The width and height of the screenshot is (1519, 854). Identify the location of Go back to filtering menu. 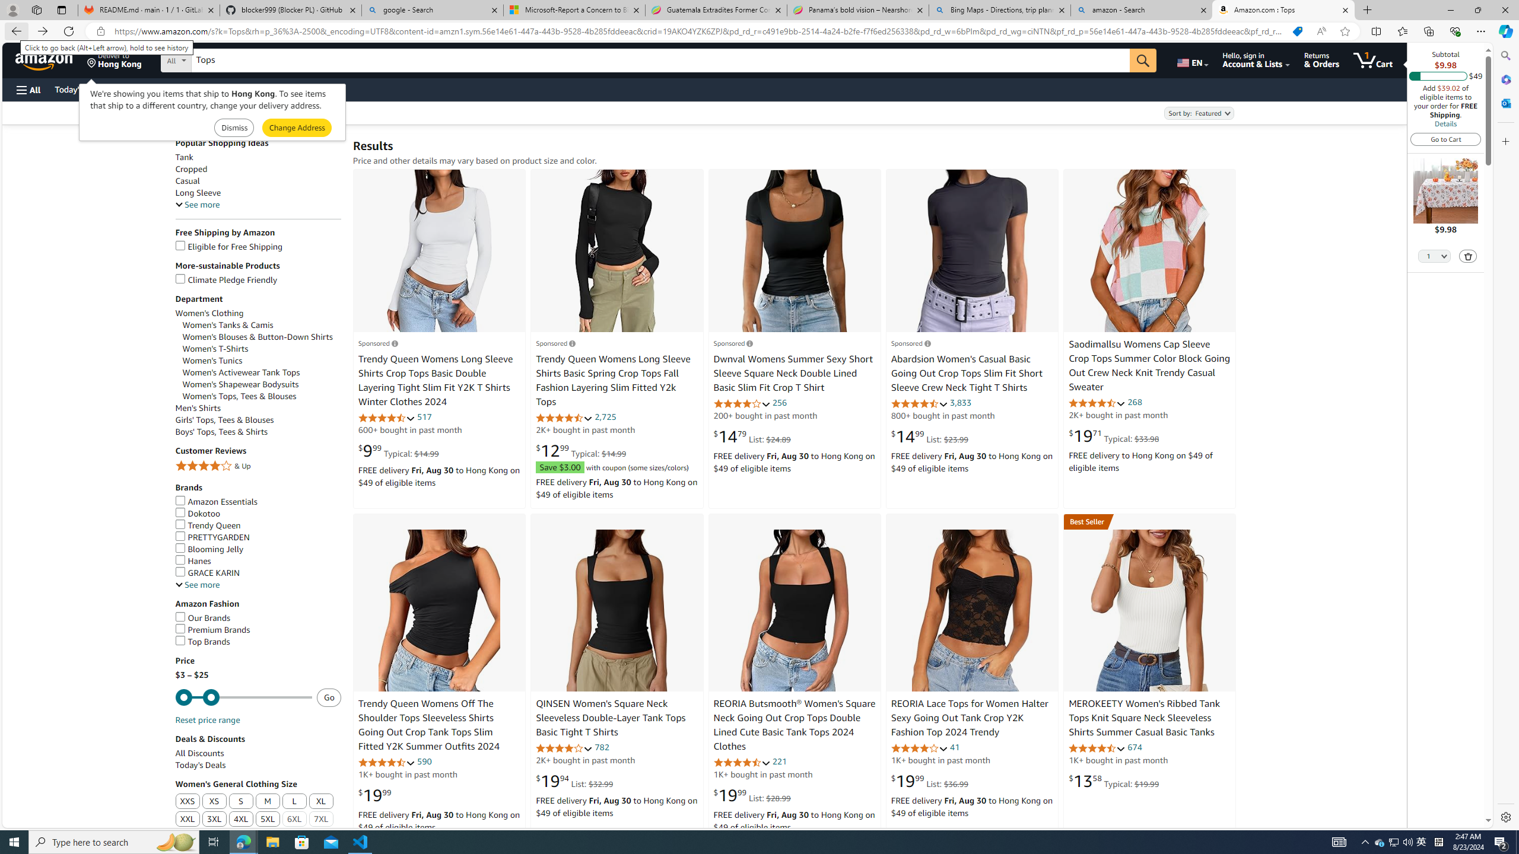
(51, 822).